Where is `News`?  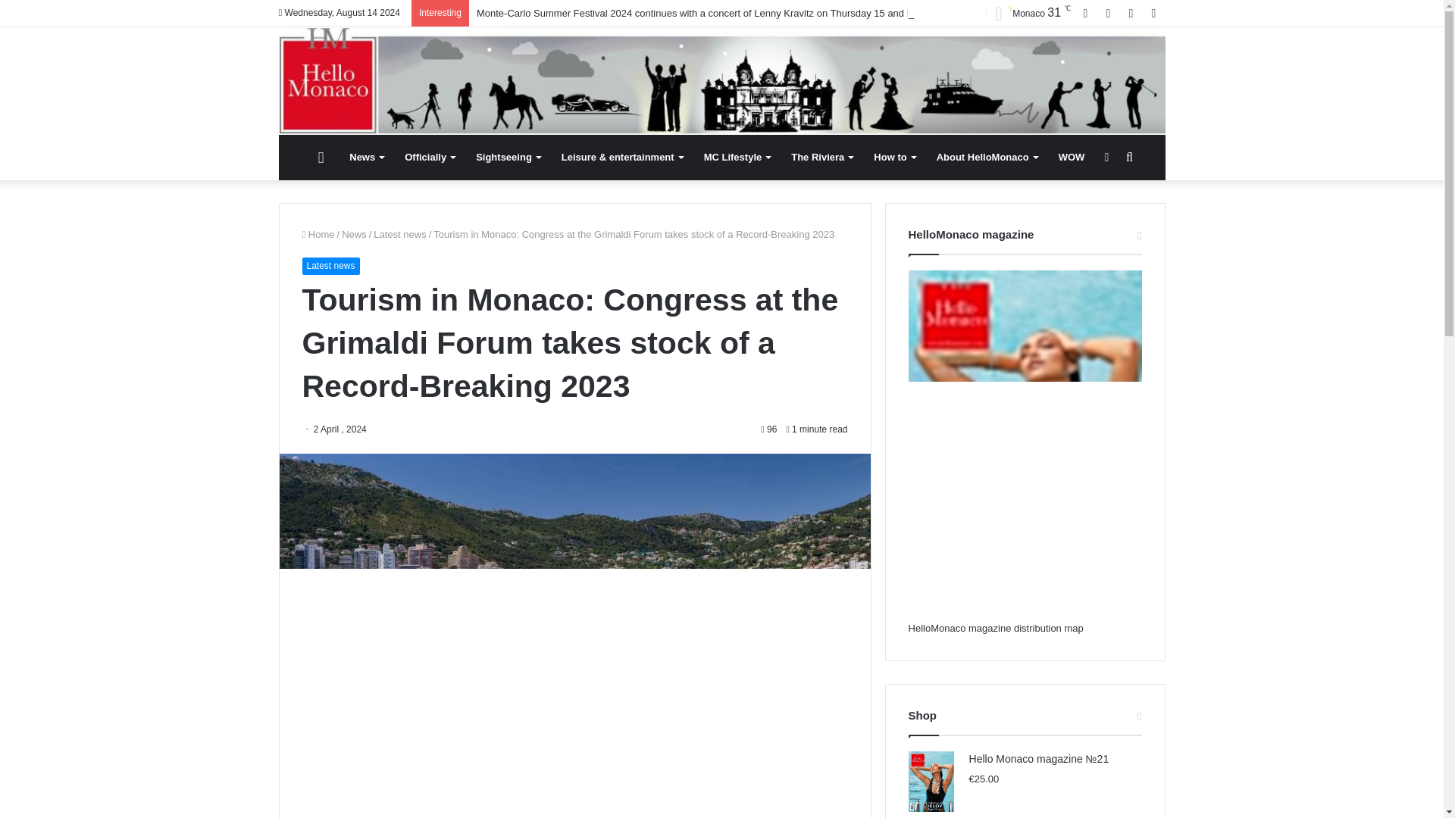
News is located at coordinates (367, 158).